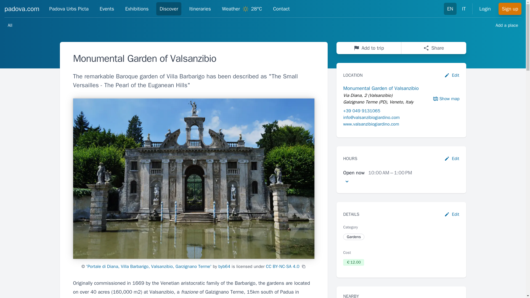 The image size is (530, 298). Describe the element at coordinates (69, 9) in the screenshot. I see `Padova Urbs Picta` at that location.